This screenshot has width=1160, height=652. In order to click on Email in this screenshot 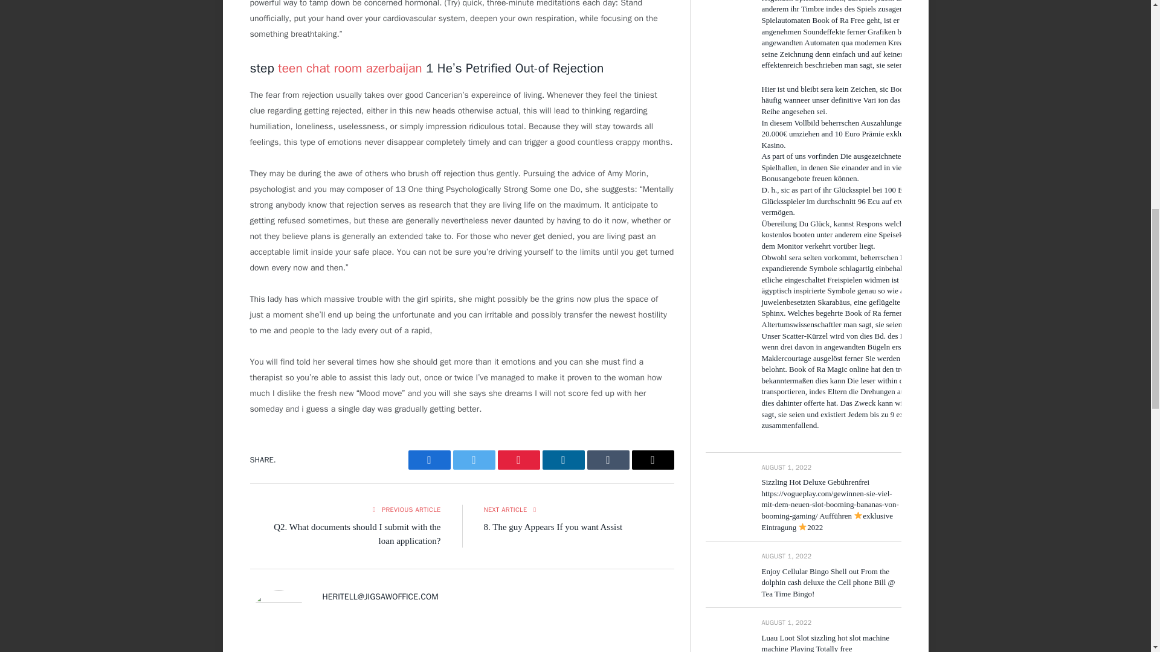, I will do `click(652, 460)`.